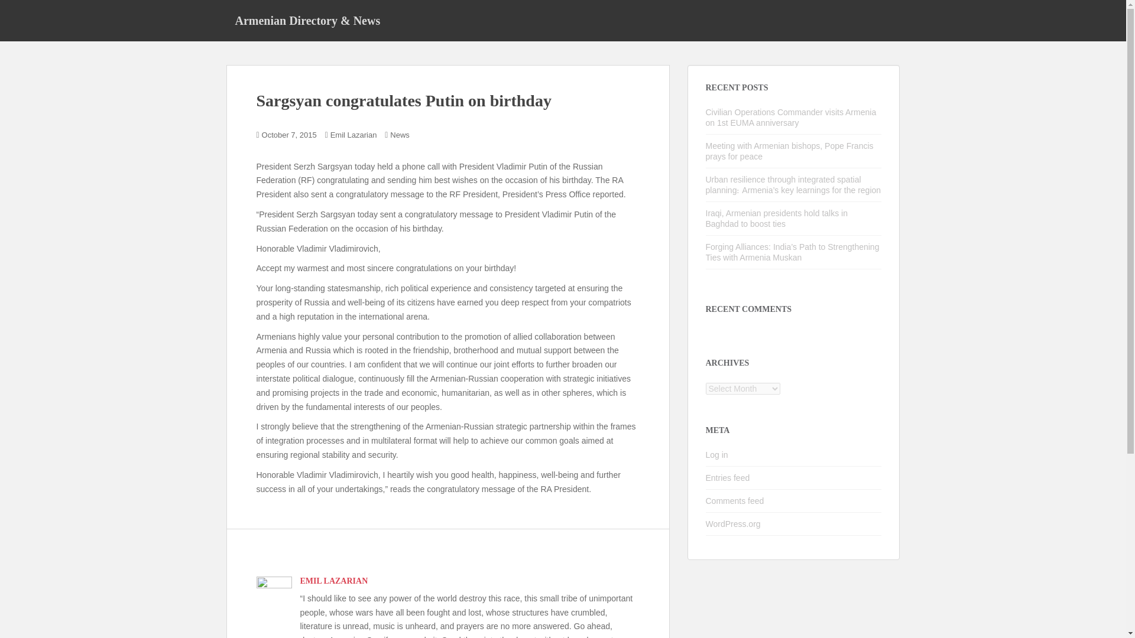 This screenshot has width=1135, height=638. What do you see at coordinates (717, 455) in the screenshot?
I see `Log in` at bounding box center [717, 455].